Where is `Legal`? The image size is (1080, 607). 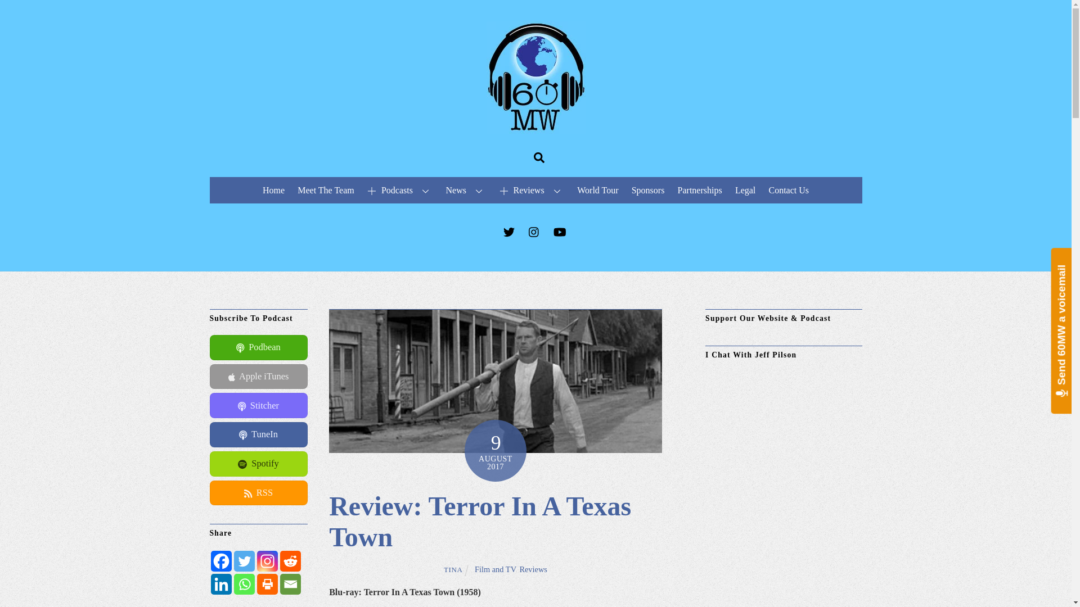
Legal is located at coordinates (745, 190).